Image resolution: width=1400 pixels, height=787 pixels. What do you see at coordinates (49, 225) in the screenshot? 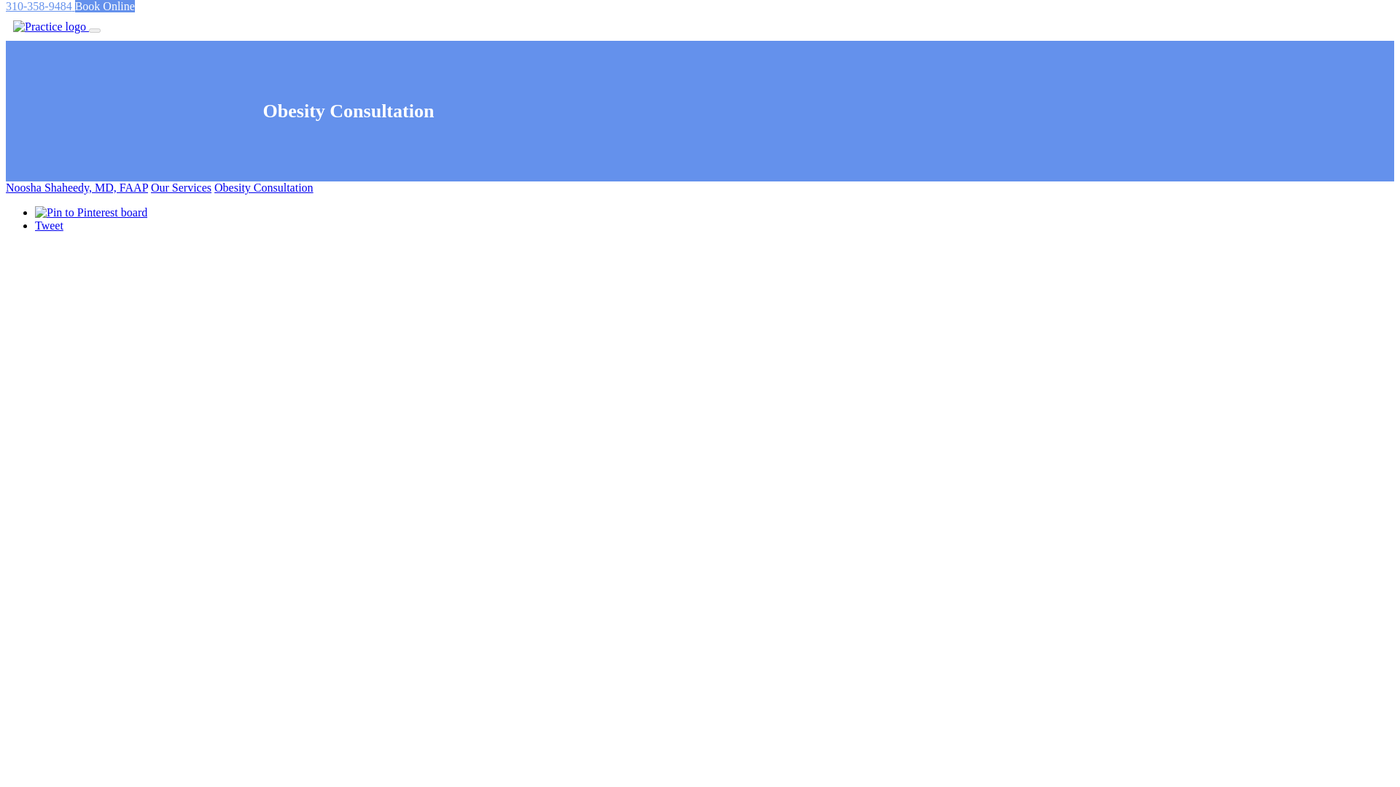
I see `Tweet` at bounding box center [49, 225].